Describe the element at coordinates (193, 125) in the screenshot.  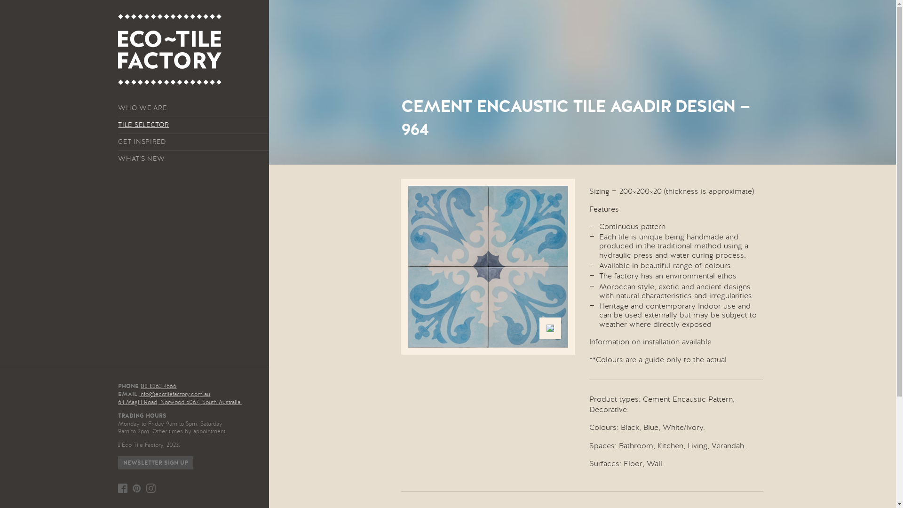
I see `TILE SELECTOR` at that location.